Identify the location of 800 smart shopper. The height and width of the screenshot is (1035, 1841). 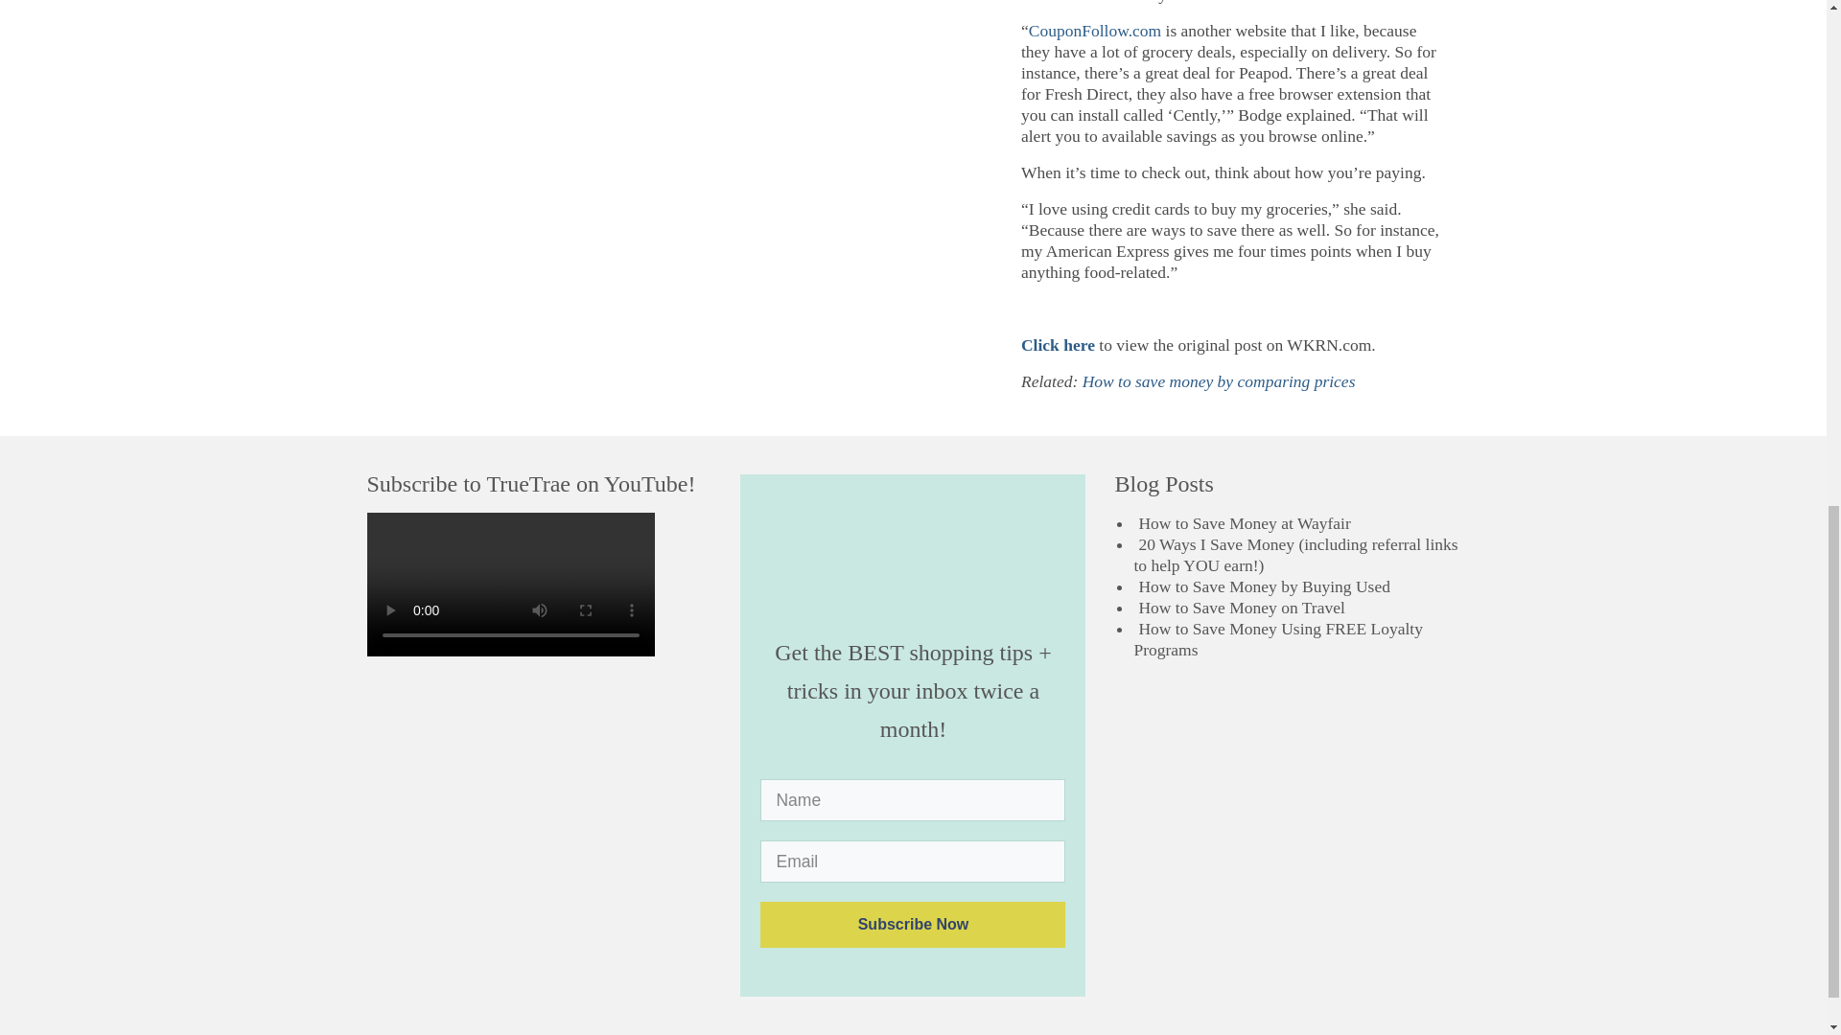
(912, 563).